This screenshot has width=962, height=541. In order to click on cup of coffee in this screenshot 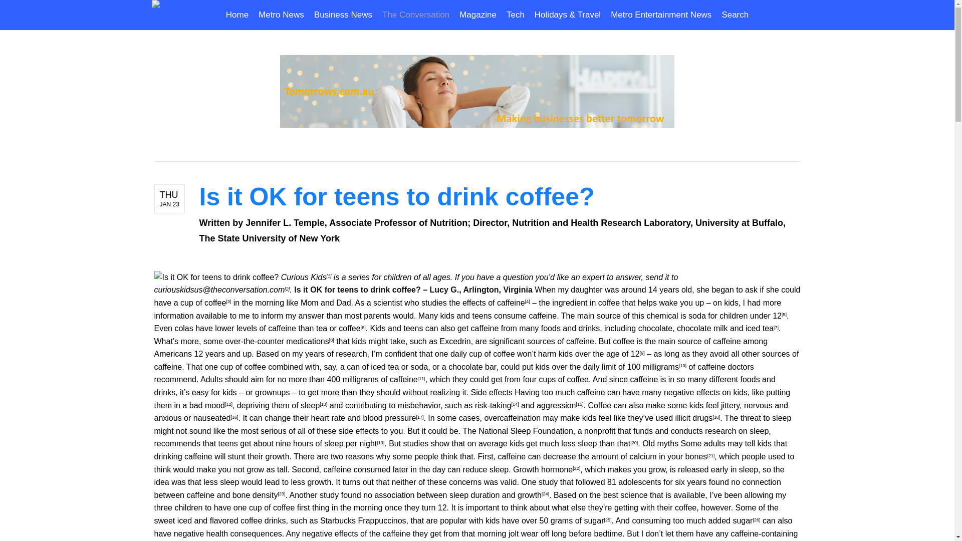, I will do `click(203, 303)`.